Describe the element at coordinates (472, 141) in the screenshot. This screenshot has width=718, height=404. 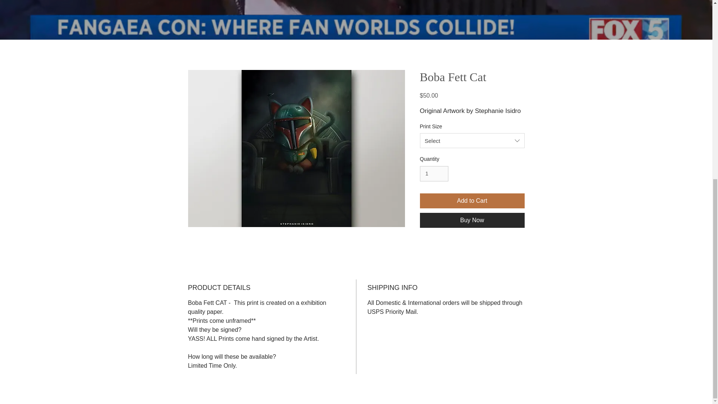
I see `Select` at that location.